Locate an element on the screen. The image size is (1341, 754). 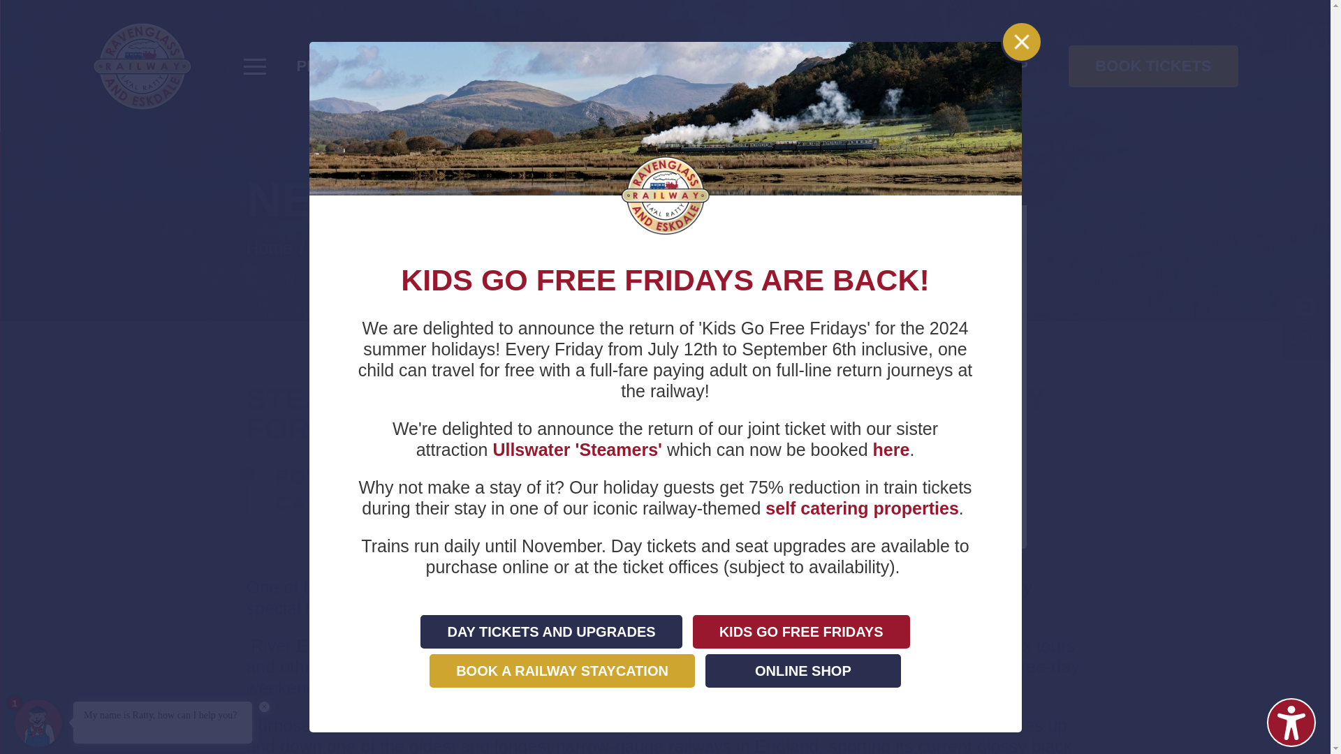
STAYING OVER is located at coordinates (718, 66).